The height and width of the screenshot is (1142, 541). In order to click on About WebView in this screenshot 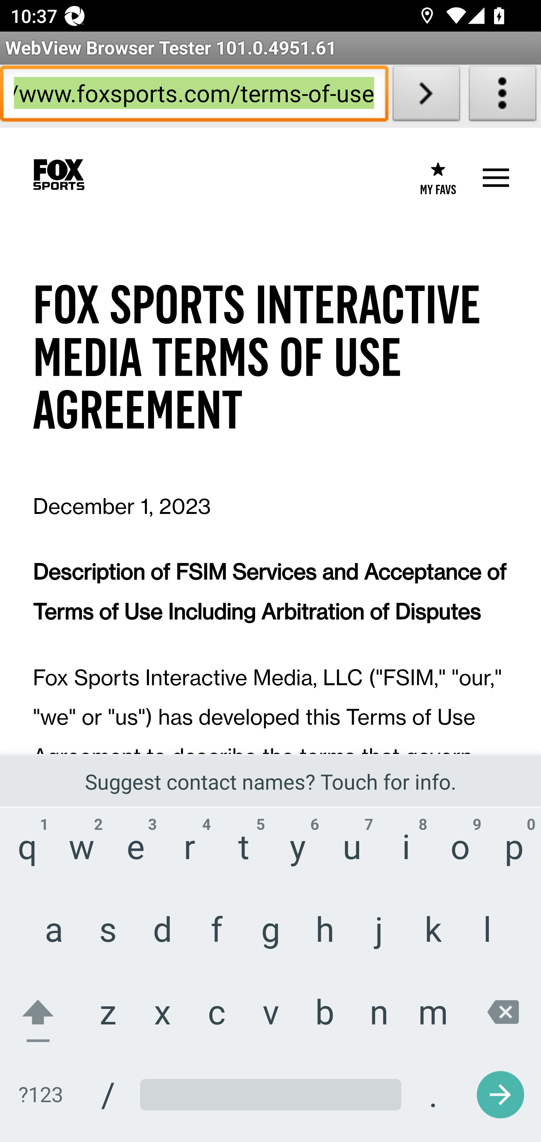, I will do `click(503, 96)`.